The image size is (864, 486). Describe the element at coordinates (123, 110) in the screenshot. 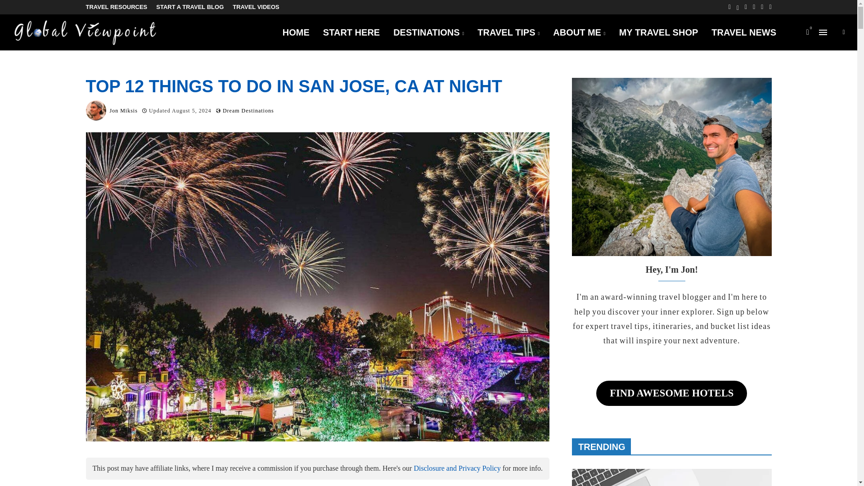

I see `Jon Miksis` at that location.